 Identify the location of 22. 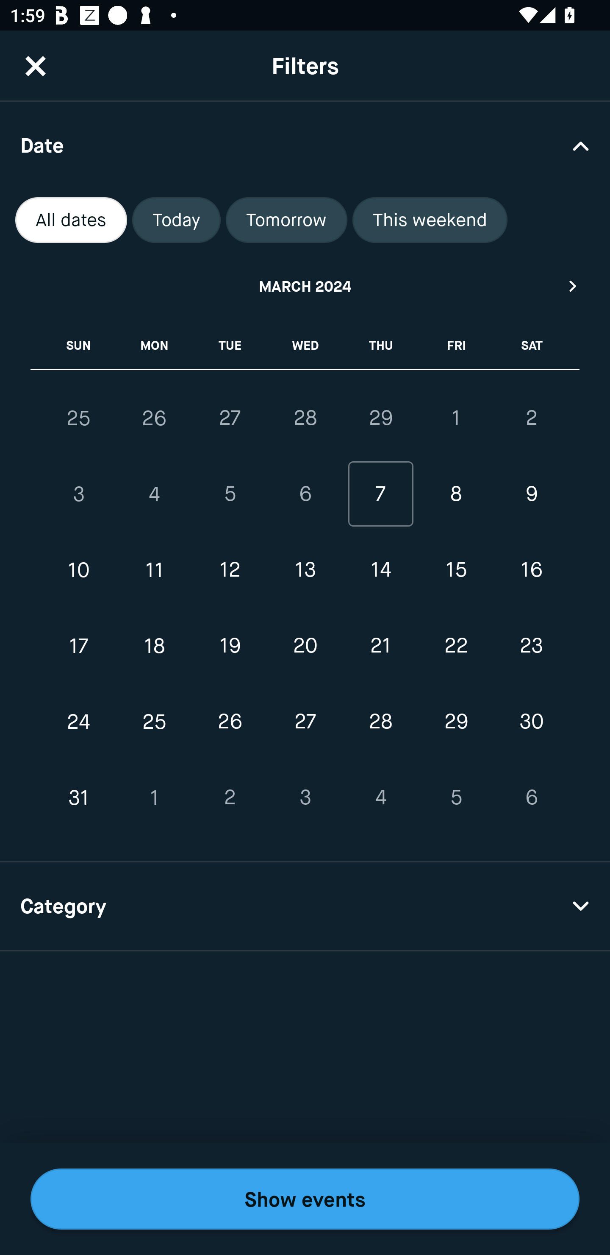
(456, 645).